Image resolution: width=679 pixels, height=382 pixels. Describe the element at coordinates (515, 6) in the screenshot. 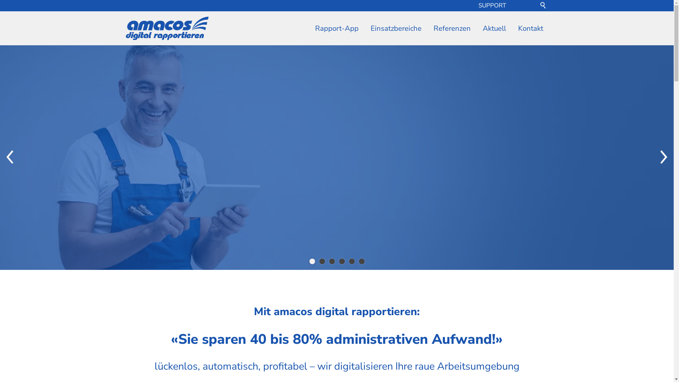

I see ` ` at that location.